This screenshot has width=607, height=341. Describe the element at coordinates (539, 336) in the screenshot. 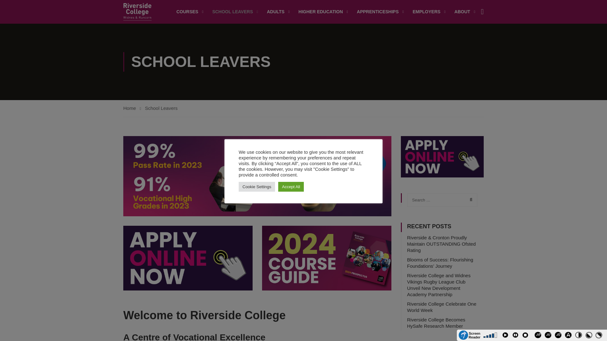

I see ` - Increase - ` at that location.